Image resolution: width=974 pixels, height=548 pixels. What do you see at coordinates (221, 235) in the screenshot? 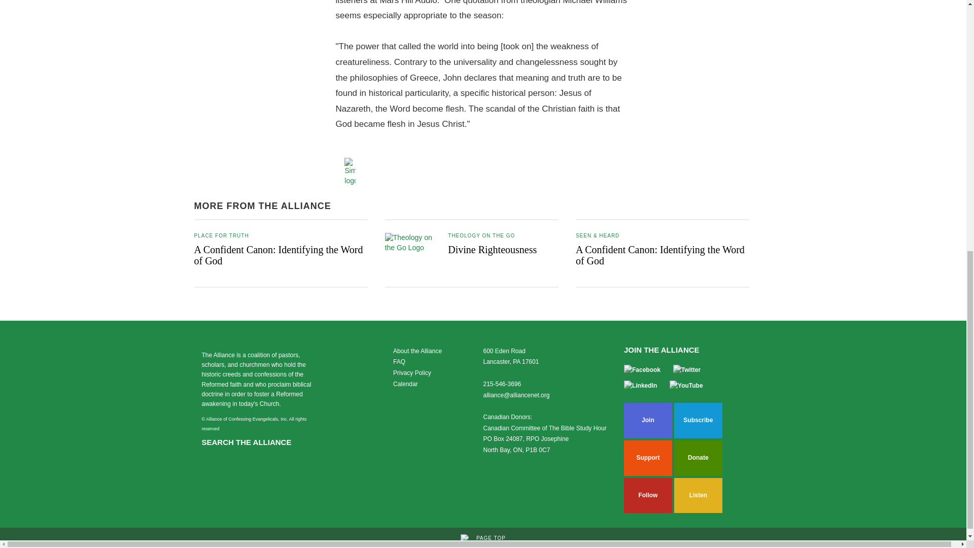
I see `Place for Truth` at bounding box center [221, 235].